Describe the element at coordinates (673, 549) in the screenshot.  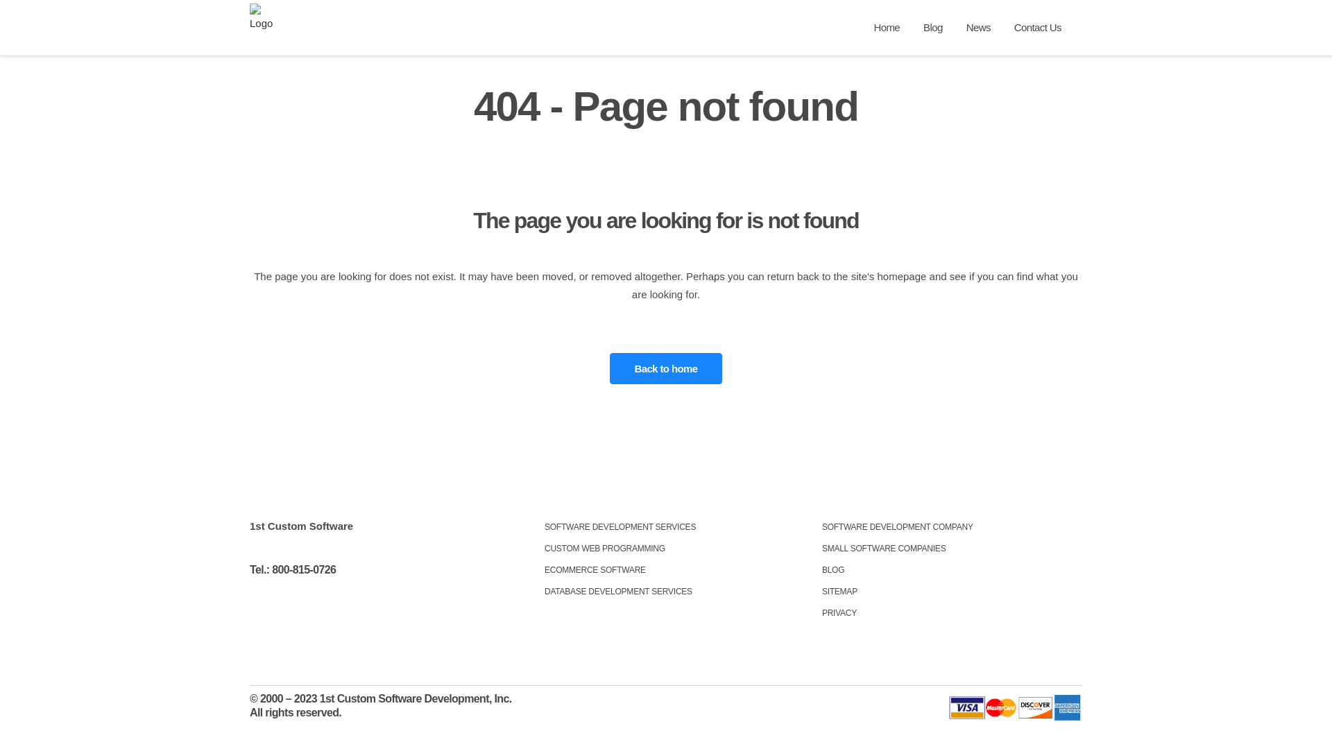
I see `CUSTOM WEB PROGRAMMING` at that location.